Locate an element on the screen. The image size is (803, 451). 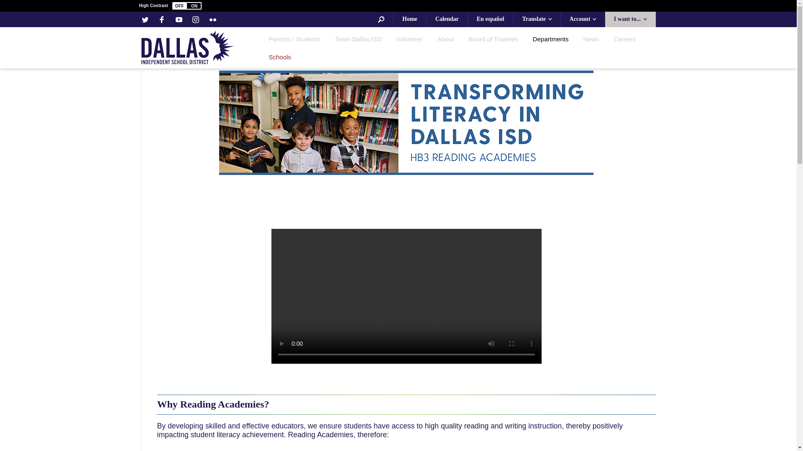
HB3 Reading Academies is located at coordinates (406, 123).